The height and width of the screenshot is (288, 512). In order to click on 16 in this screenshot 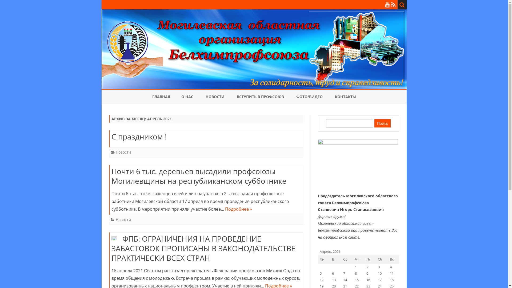, I will do `click(368, 280)`.